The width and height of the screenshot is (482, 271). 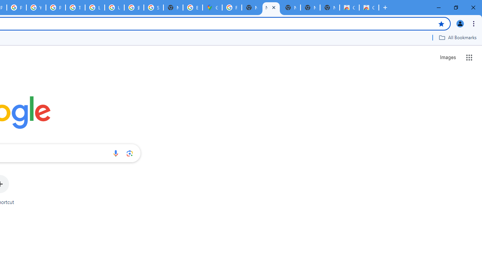 What do you see at coordinates (469, 57) in the screenshot?
I see `Google apps` at bounding box center [469, 57].